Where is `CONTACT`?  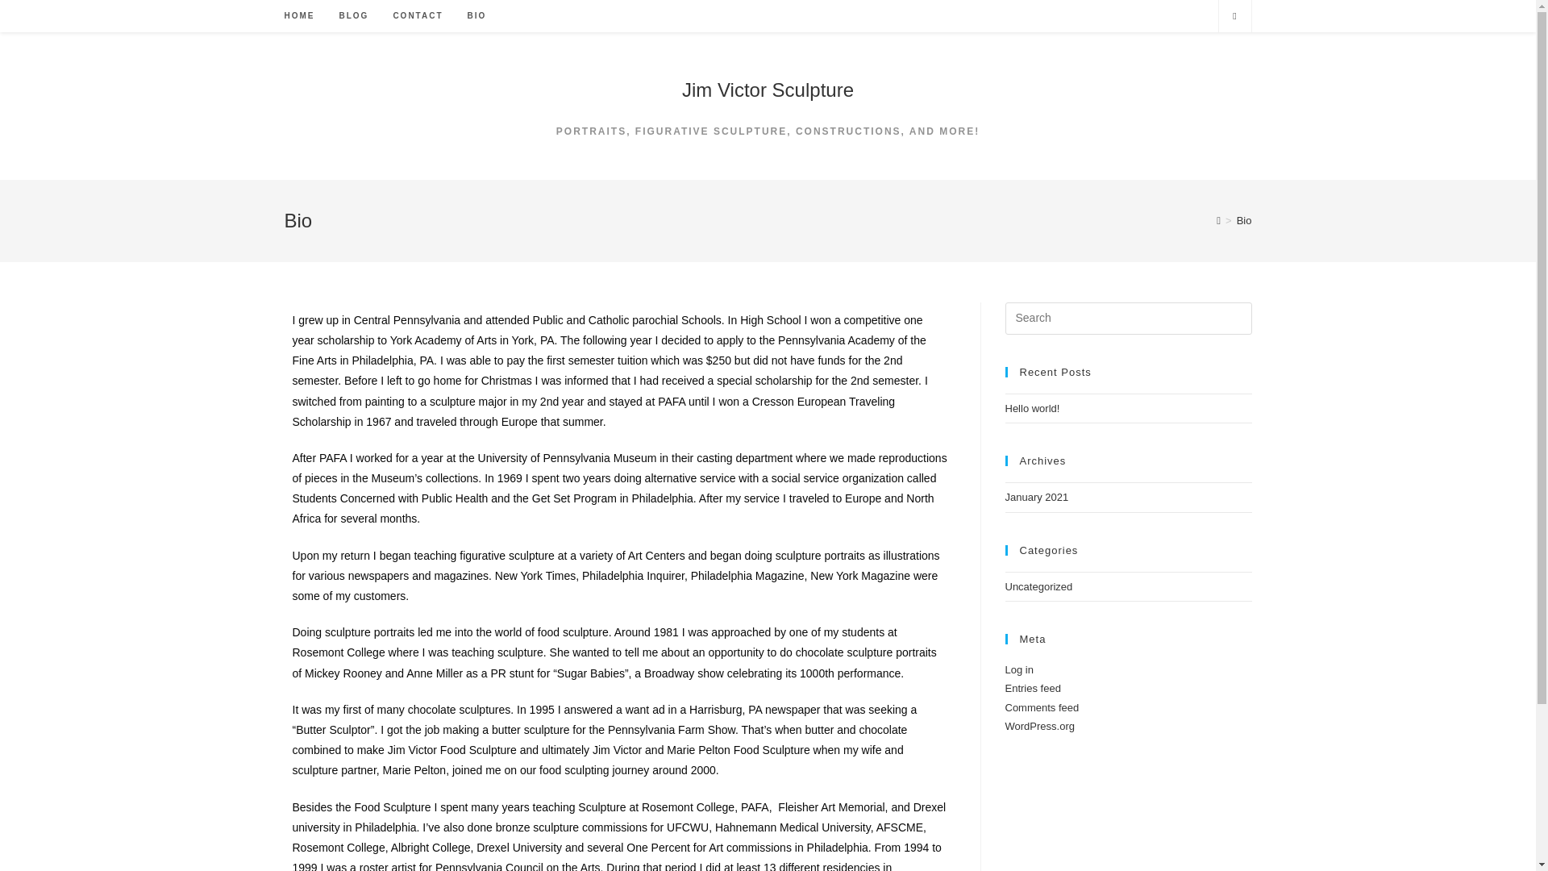
CONTACT is located at coordinates (418, 16).